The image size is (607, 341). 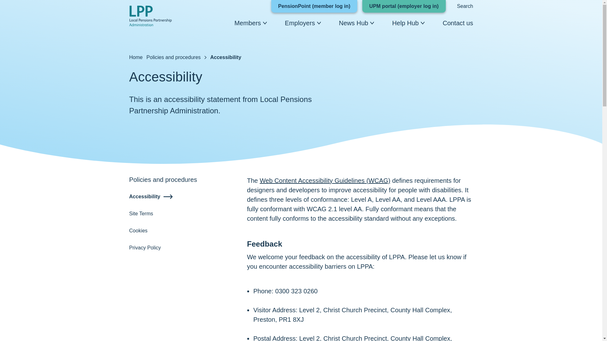 I want to click on Members, so click(x=248, y=23).